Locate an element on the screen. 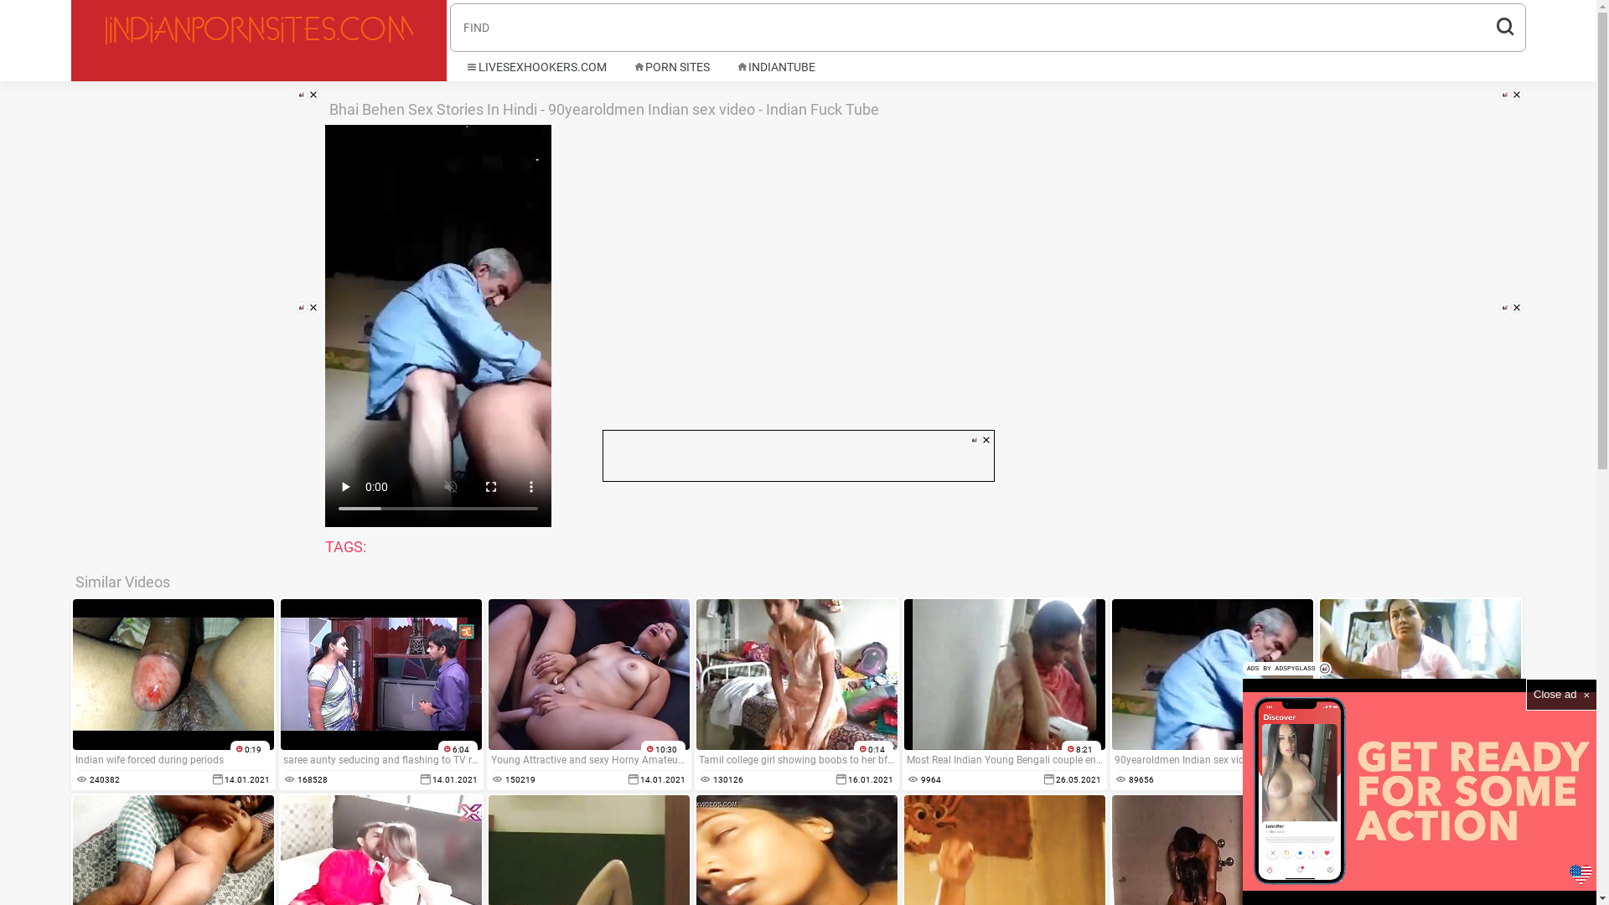  0:19
Indian wife forced during periods
240382
14.01.2021 is located at coordinates (173, 694).